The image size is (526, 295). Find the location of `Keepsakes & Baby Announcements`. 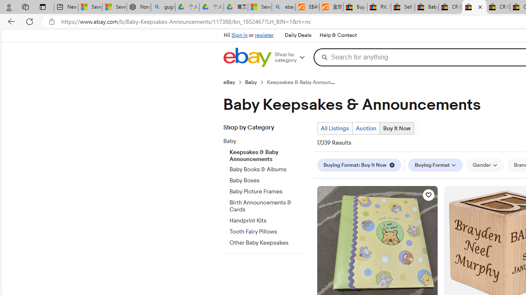

Keepsakes & Baby Announcements is located at coordinates (268, 154).